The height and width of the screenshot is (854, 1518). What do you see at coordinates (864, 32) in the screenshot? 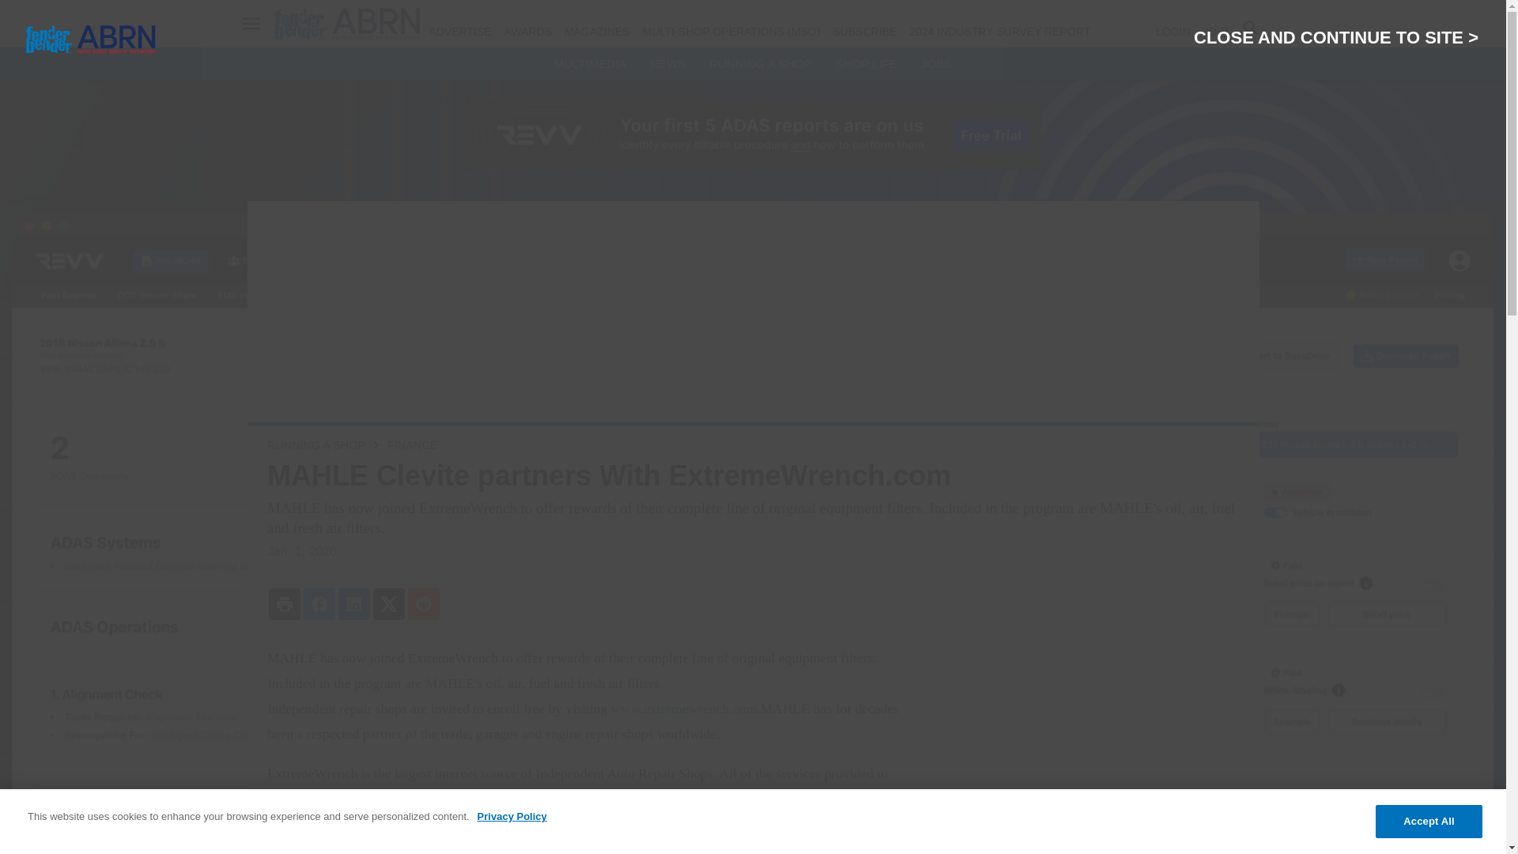
I see `SUBSCRIBE` at bounding box center [864, 32].